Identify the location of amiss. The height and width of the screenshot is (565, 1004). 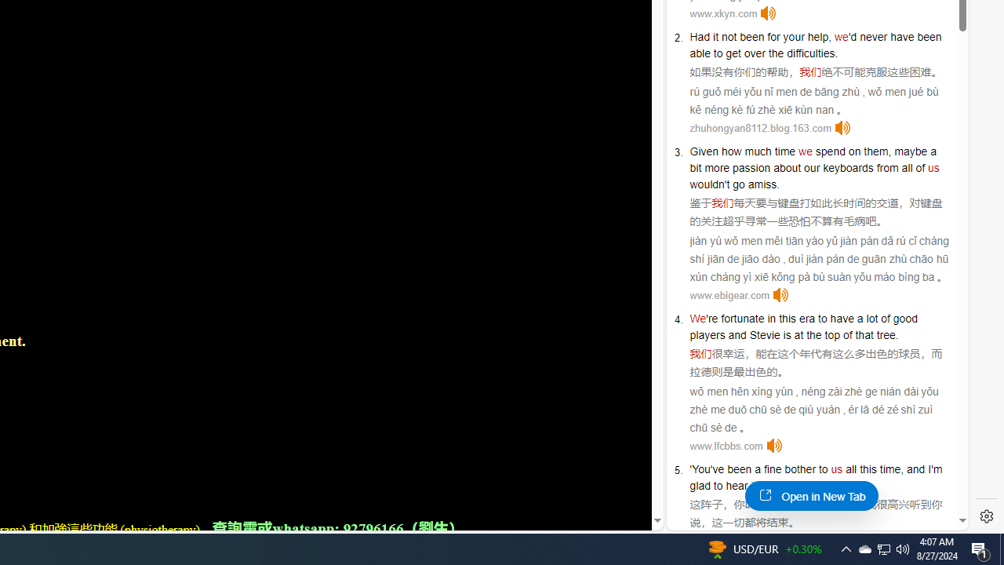
(762, 184).